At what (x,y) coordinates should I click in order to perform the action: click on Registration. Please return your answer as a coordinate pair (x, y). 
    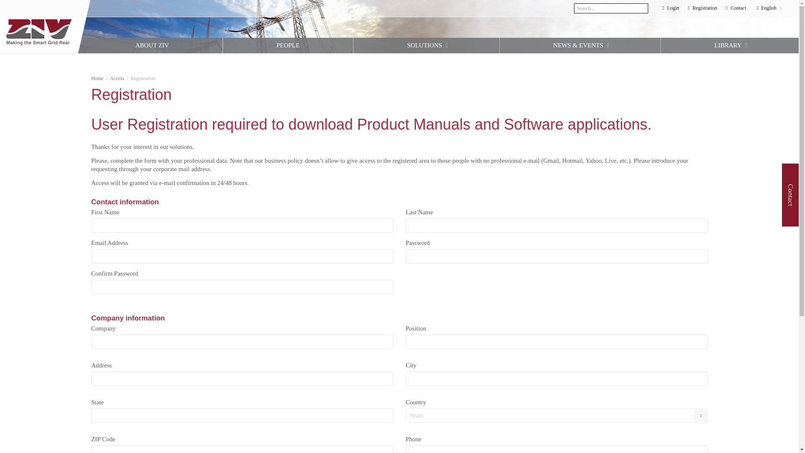
    Looking at the image, I should click on (702, 8).